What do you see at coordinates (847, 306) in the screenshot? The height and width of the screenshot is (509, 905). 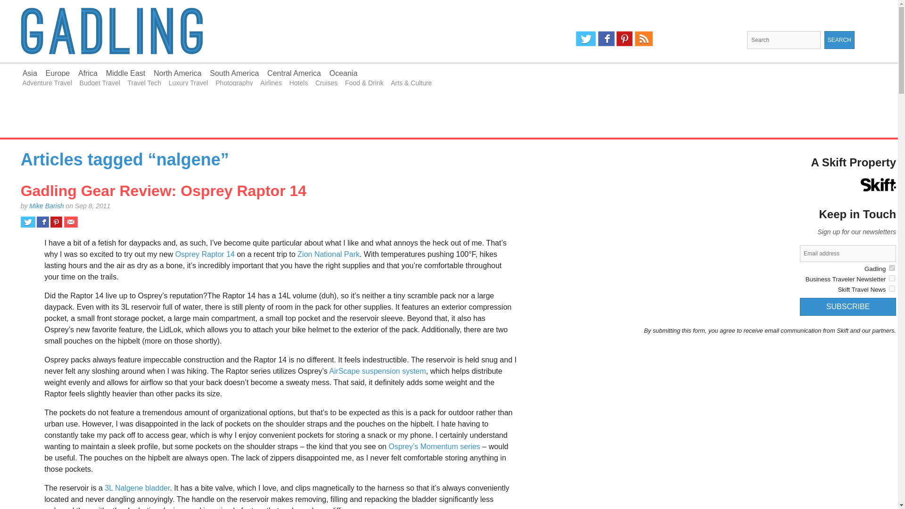 I see `Subscribe` at bounding box center [847, 306].